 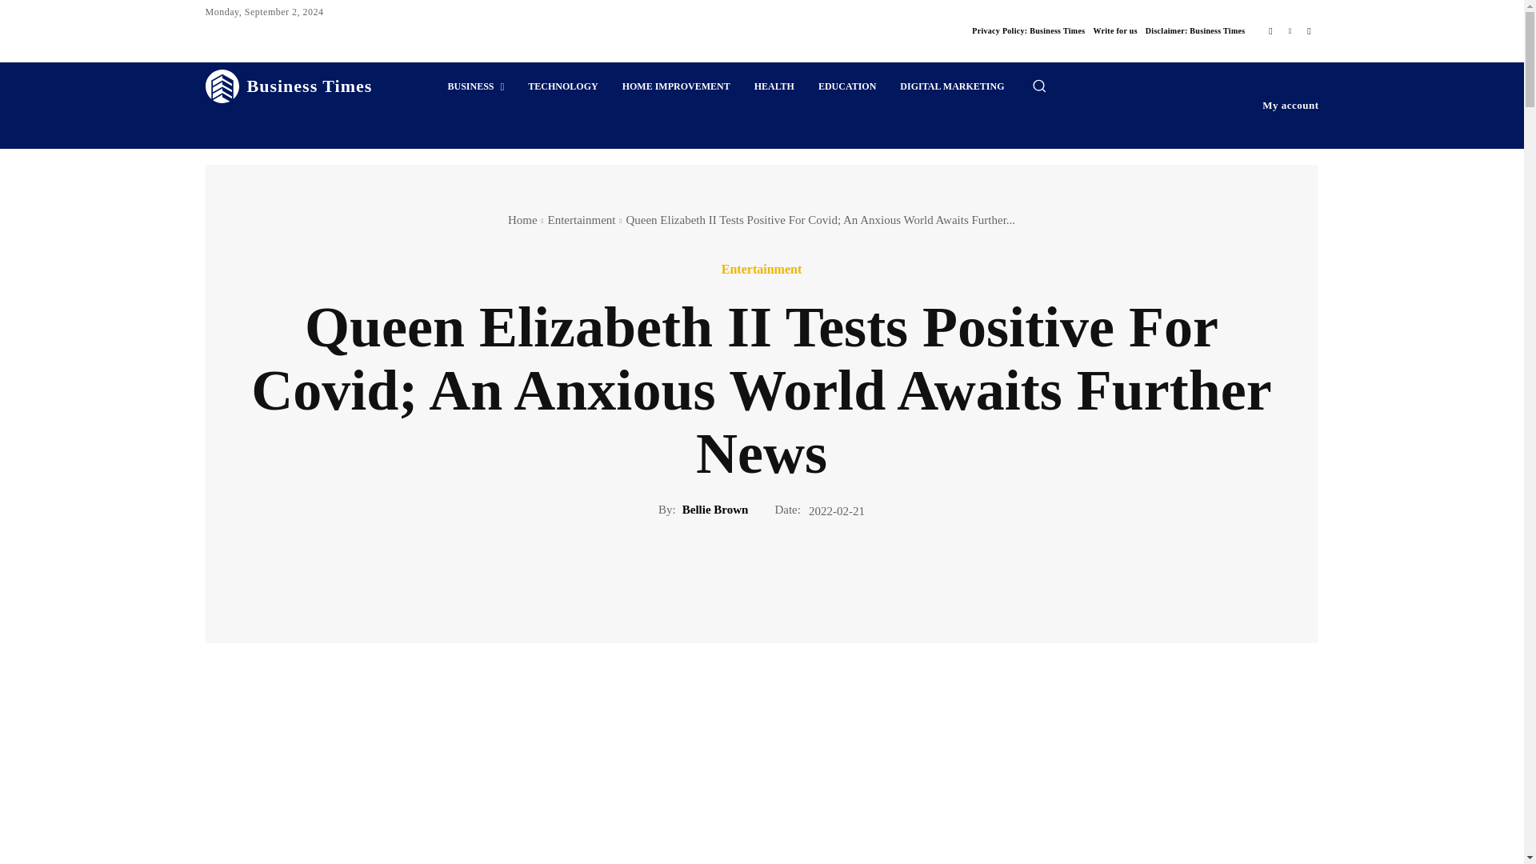 I want to click on Write for us, so click(x=1114, y=30).